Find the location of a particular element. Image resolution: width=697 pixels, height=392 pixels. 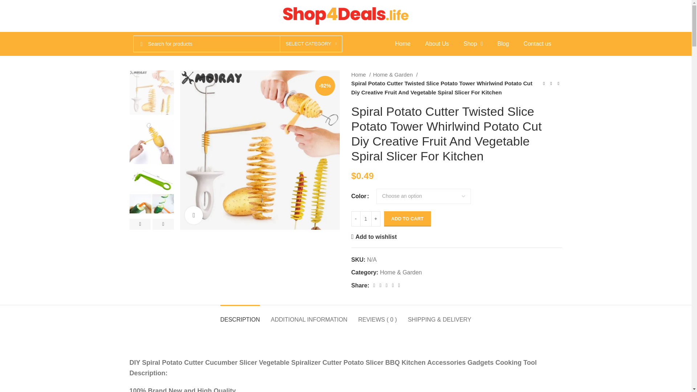

Blog is located at coordinates (503, 44).